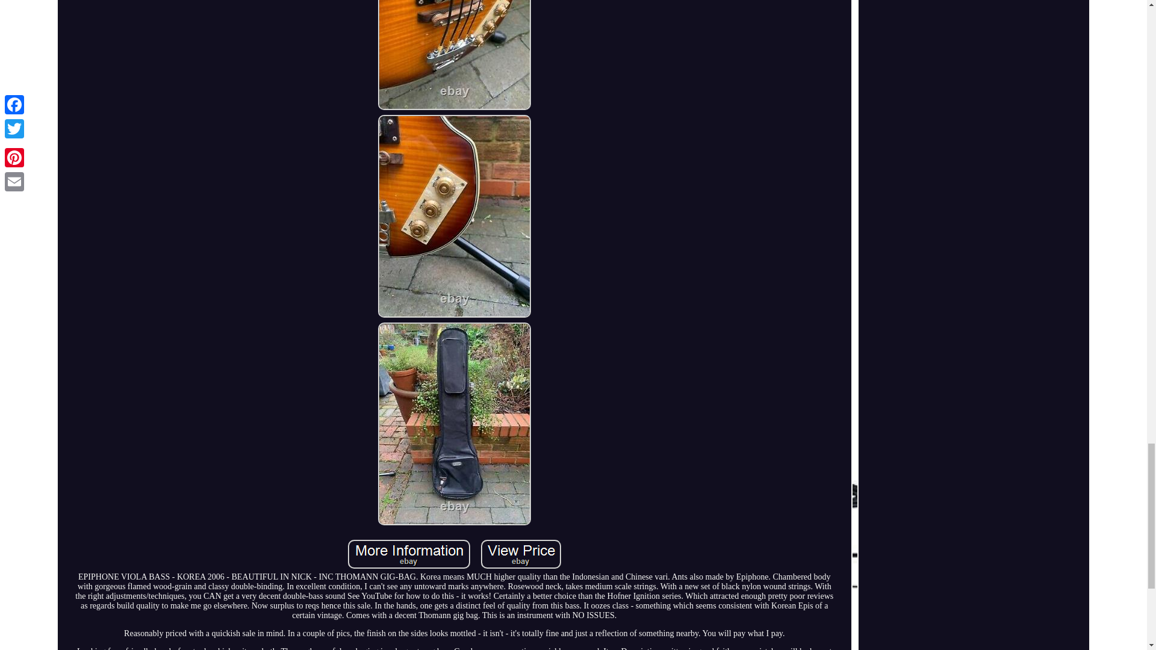 The width and height of the screenshot is (1156, 650). I want to click on Epiphone Viola Bass 2006 Korea Beautiful Condition Gig Bag, so click(454, 55).